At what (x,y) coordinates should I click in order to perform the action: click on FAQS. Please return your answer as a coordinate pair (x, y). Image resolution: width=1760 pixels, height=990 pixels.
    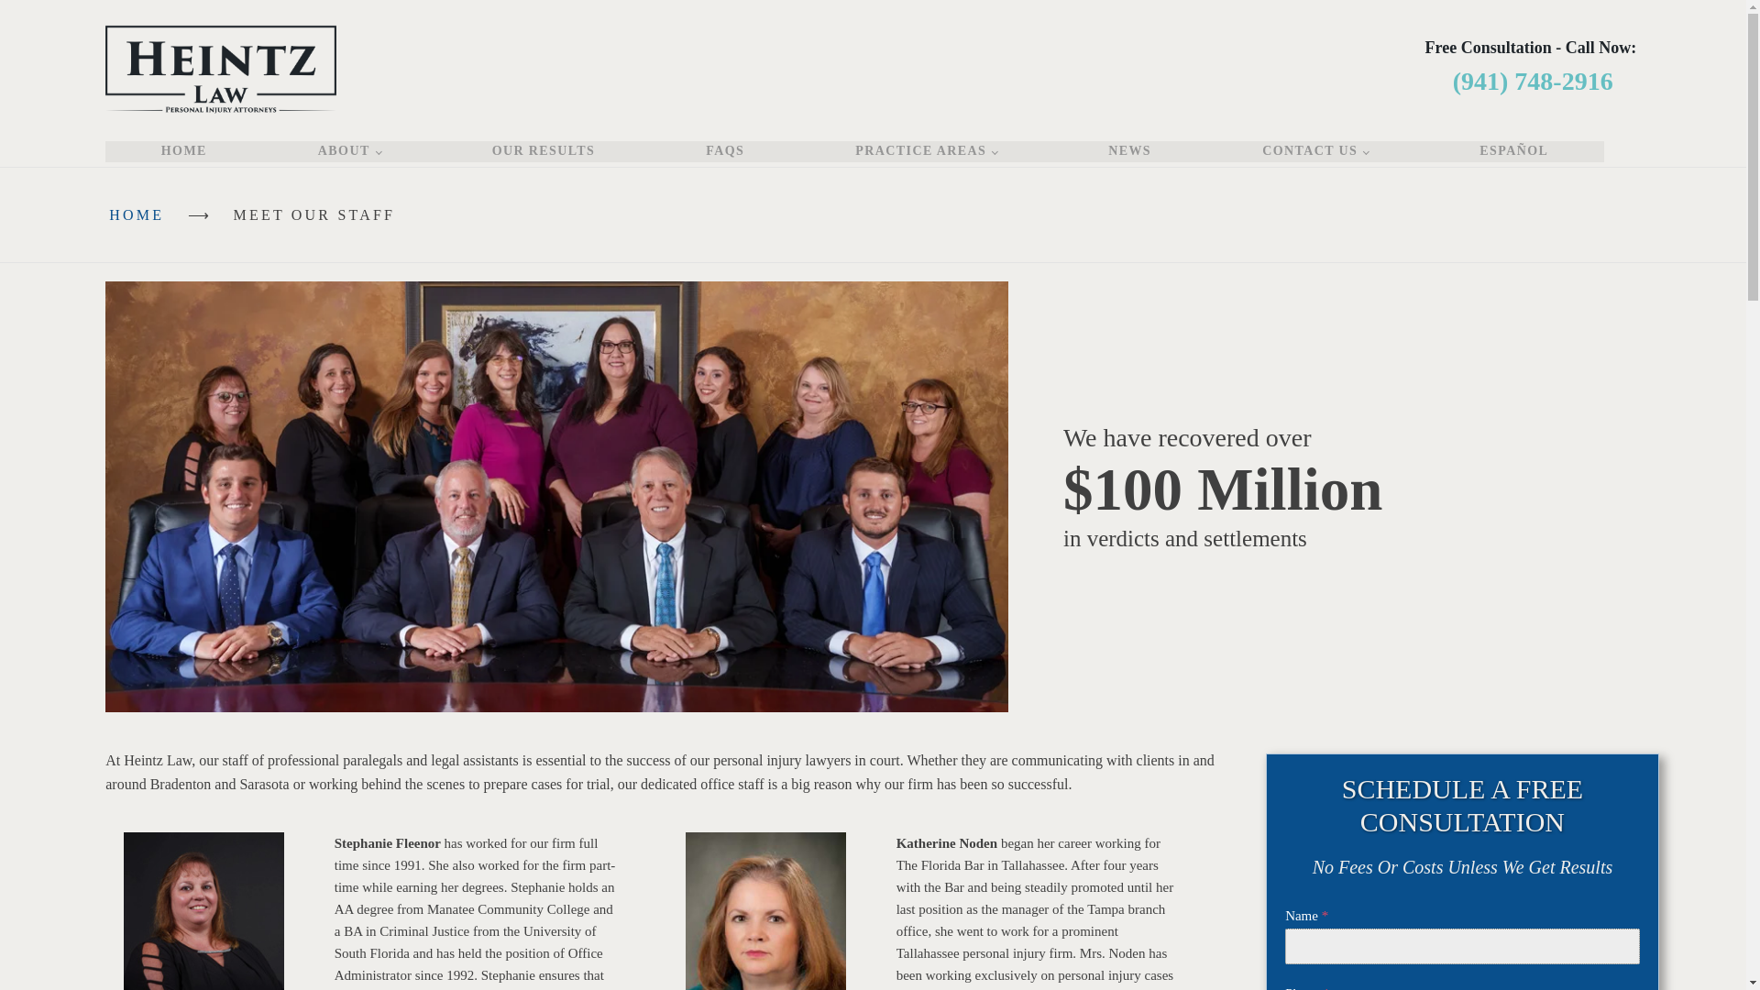
    Looking at the image, I should click on (724, 151).